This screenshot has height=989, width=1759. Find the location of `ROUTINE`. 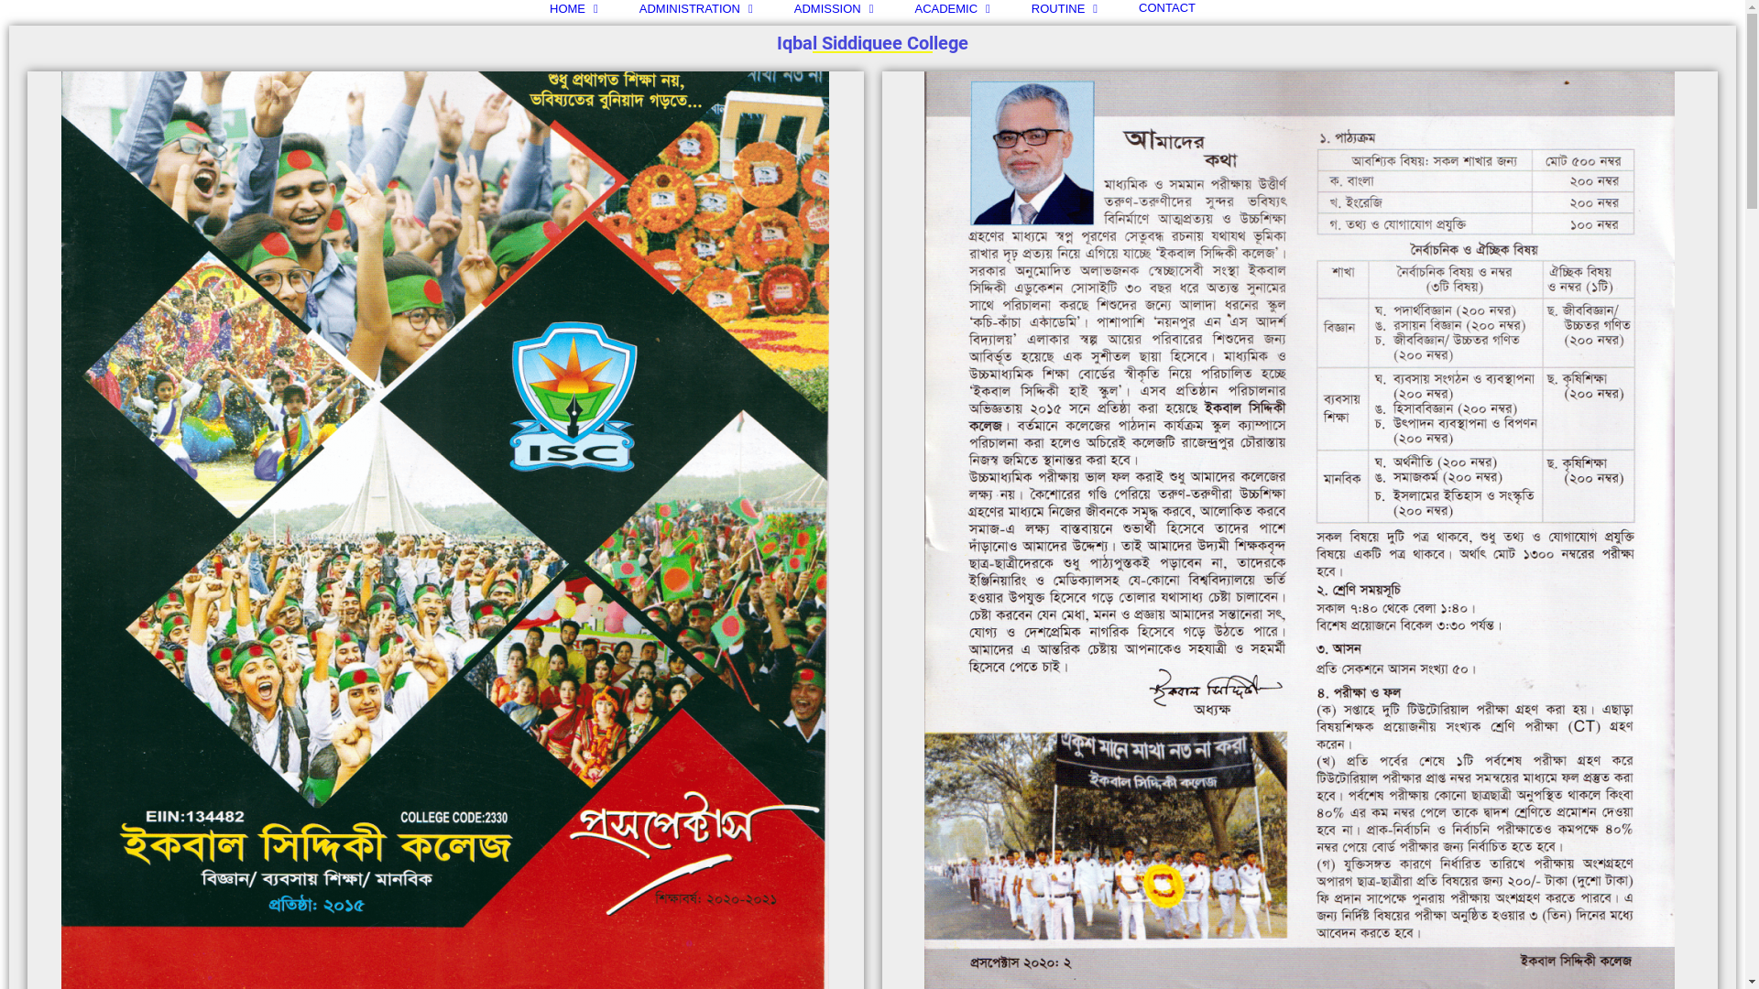

ROUTINE is located at coordinates (1065, 8).